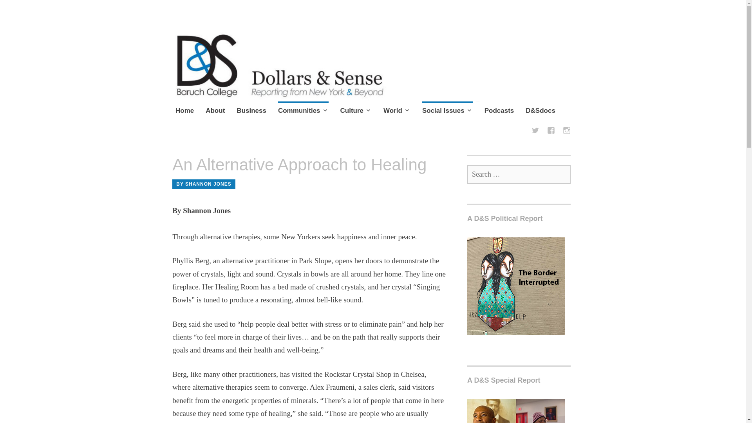 This screenshot has width=752, height=423. I want to click on Home, so click(184, 112).